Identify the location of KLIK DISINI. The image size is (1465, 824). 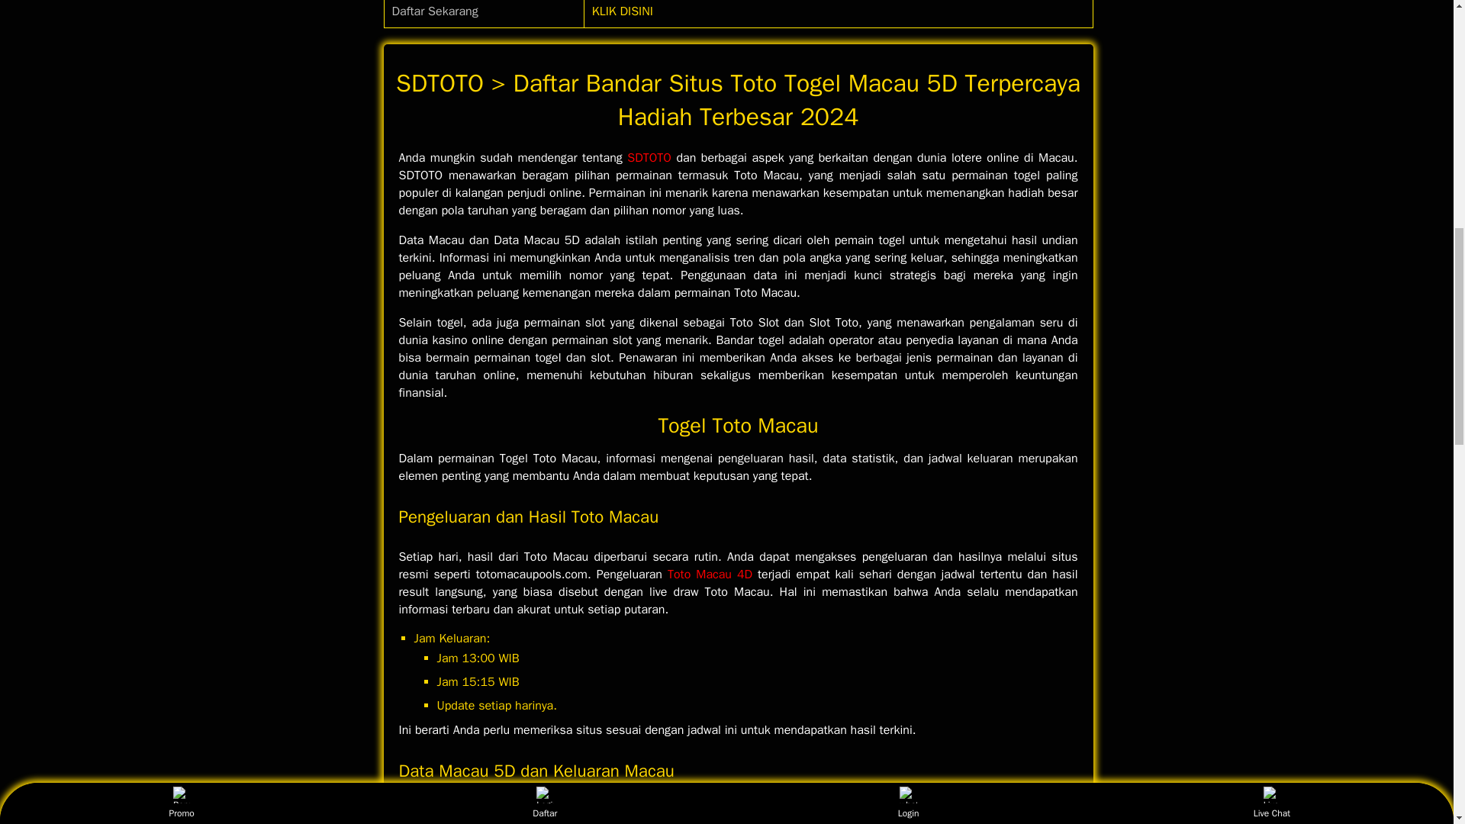
(623, 11).